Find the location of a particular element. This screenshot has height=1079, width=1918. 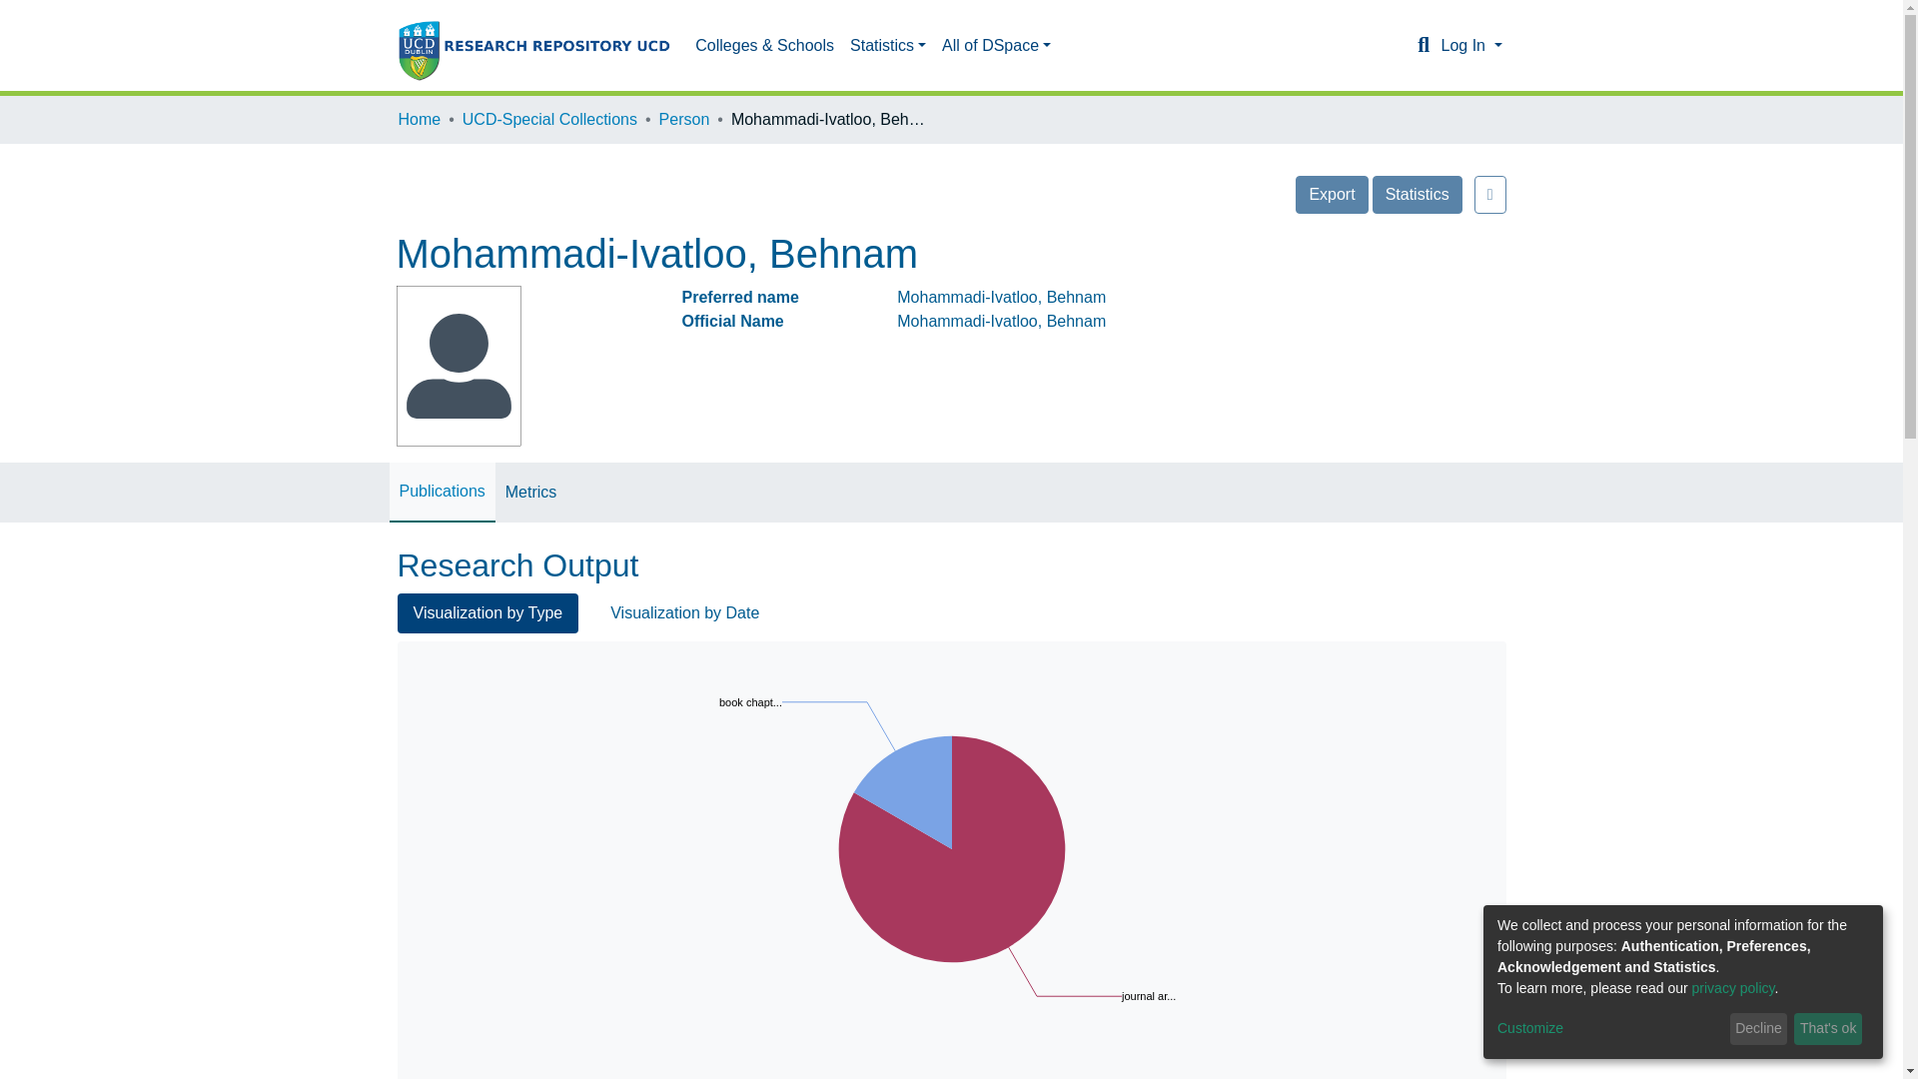

Visualization by Date is located at coordinates (487, 613).